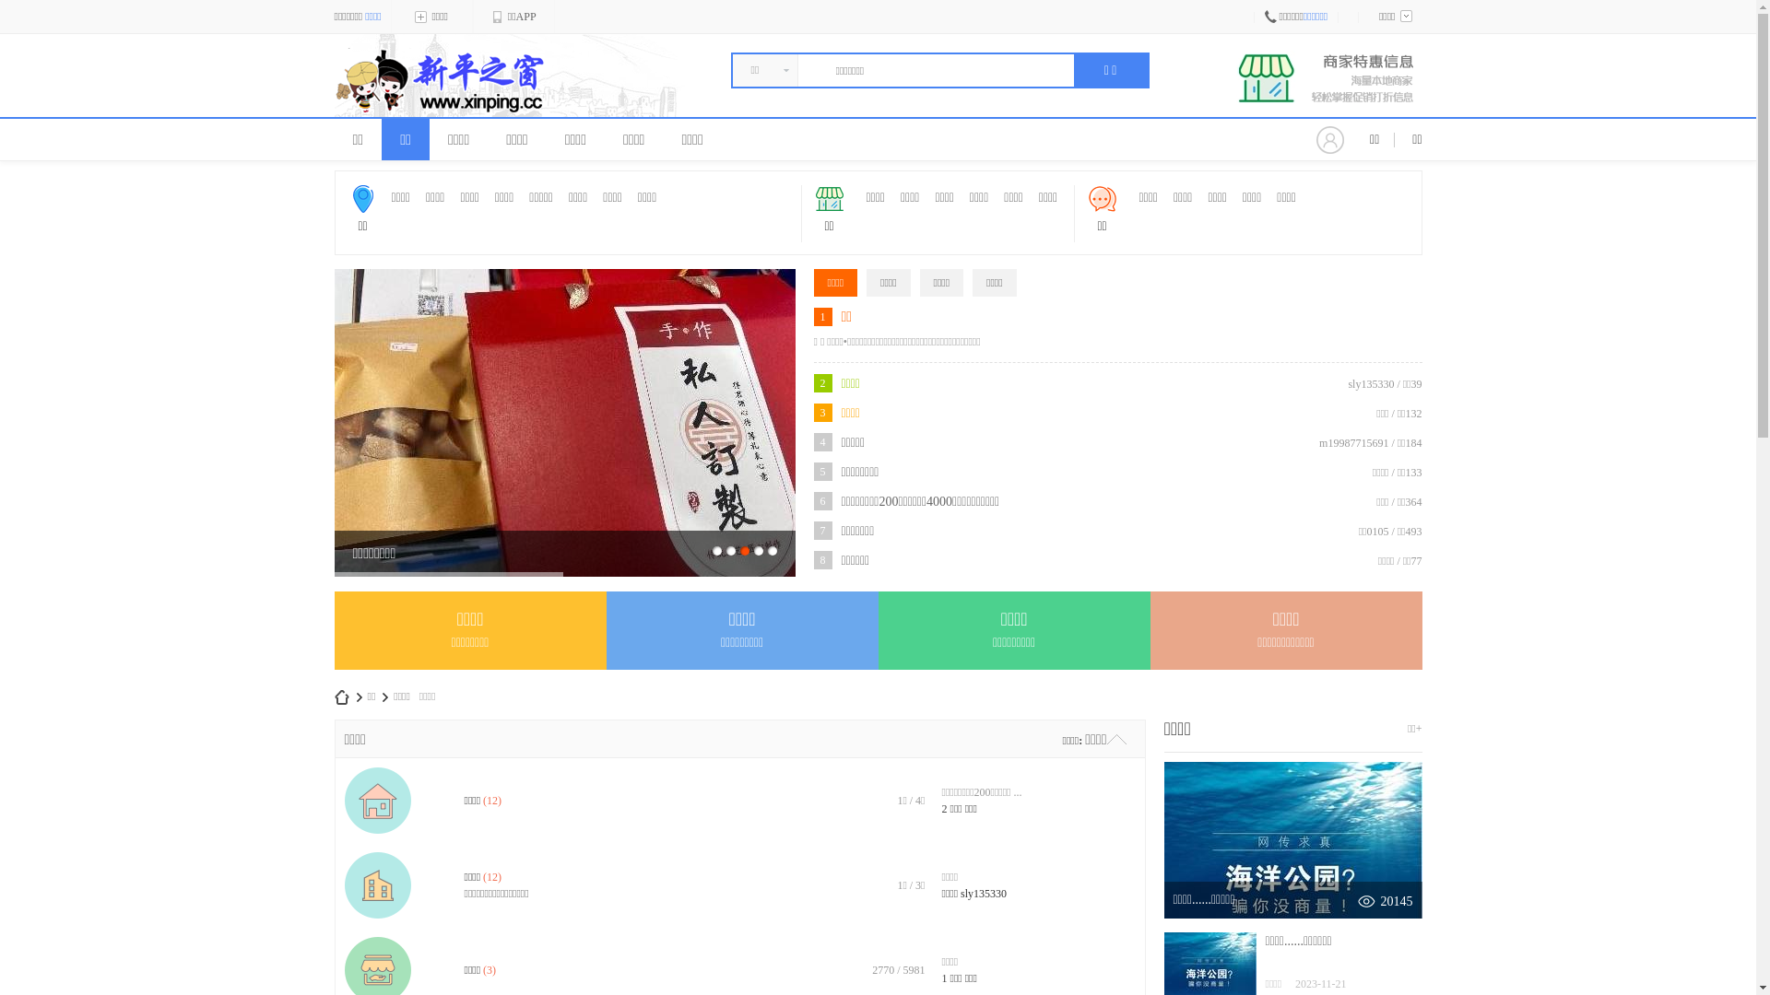  Describe the element at coordinates (731, 551) in the screenshot. I see `2` at that location.